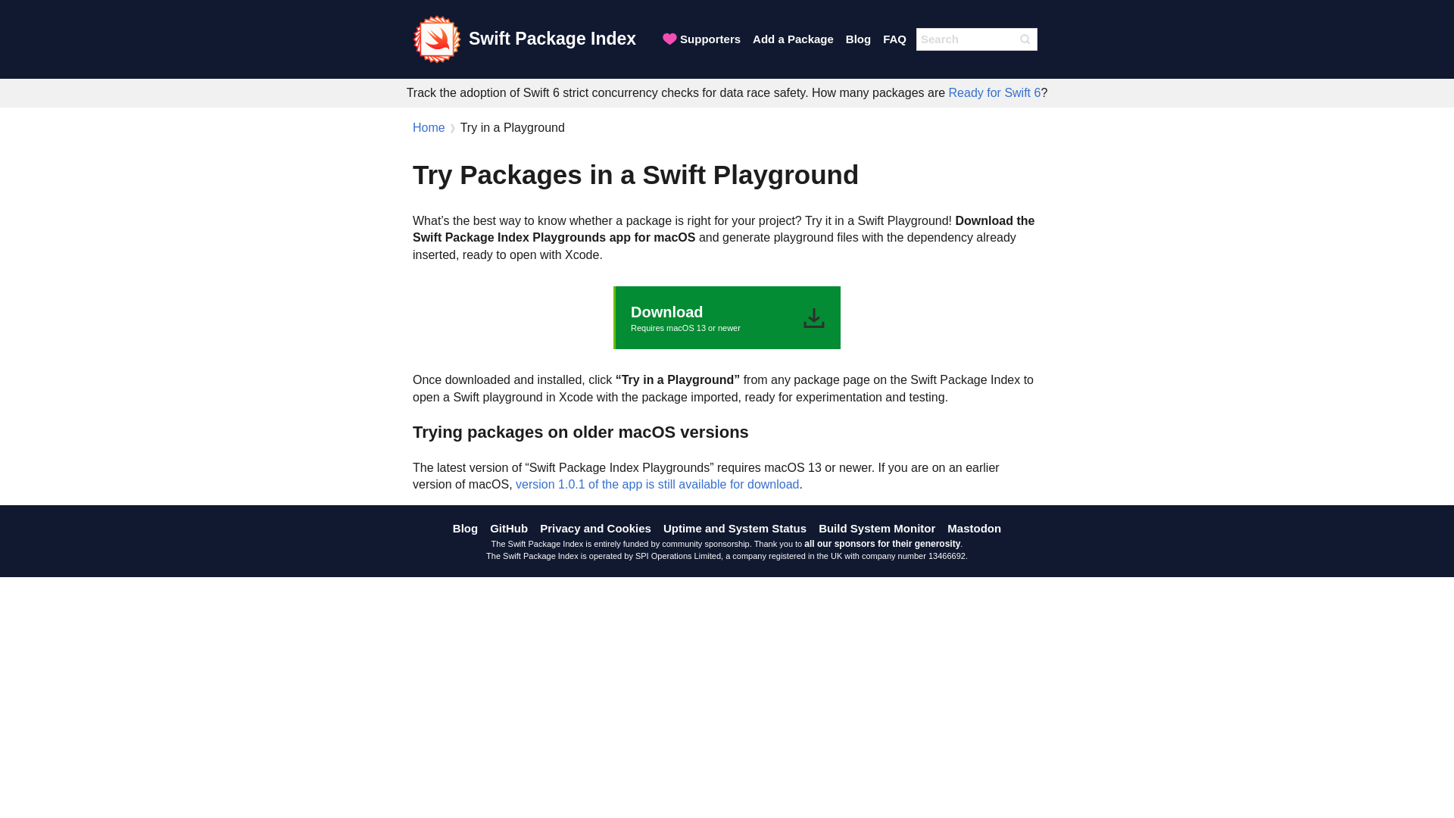 This screenshot has height=818, width=1454. I want to click on Ready for Swift 6, so click(700, 38).